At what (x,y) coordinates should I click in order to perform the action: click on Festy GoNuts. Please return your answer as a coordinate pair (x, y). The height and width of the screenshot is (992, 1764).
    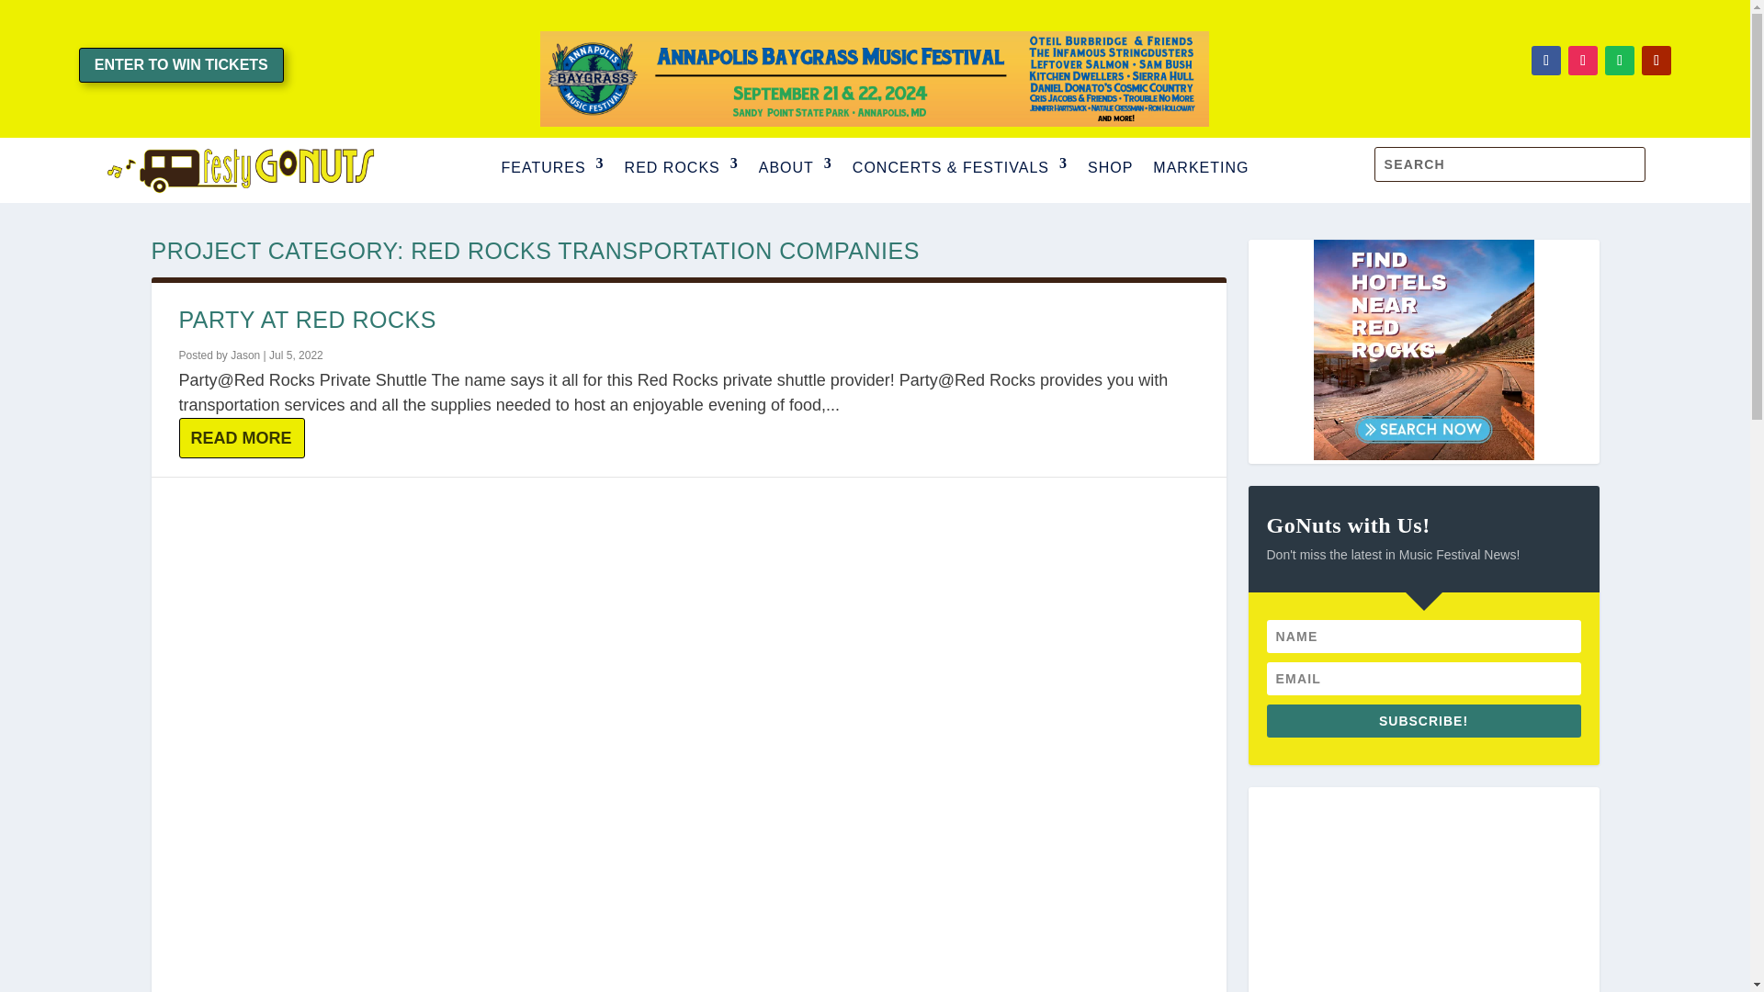
    Looking at the image, I should click on (239, 169).